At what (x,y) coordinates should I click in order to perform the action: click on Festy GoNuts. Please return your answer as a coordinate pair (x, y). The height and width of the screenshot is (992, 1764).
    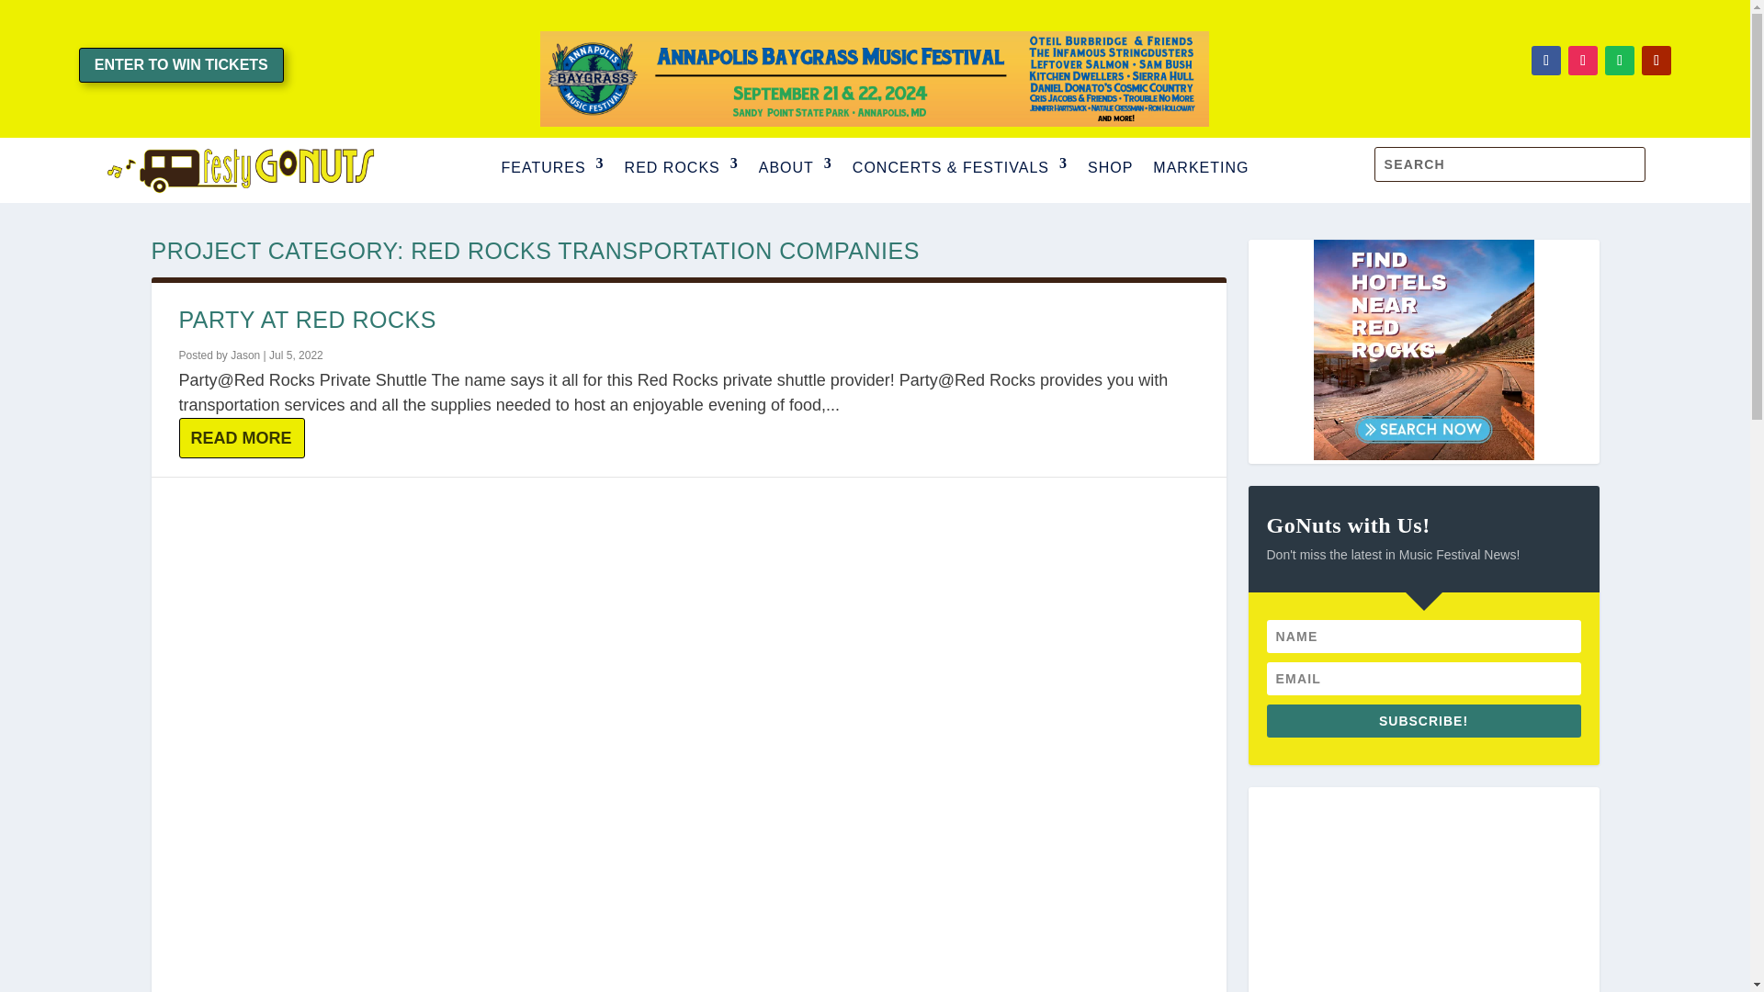
    Looking at the image, I should click on (239, 169).